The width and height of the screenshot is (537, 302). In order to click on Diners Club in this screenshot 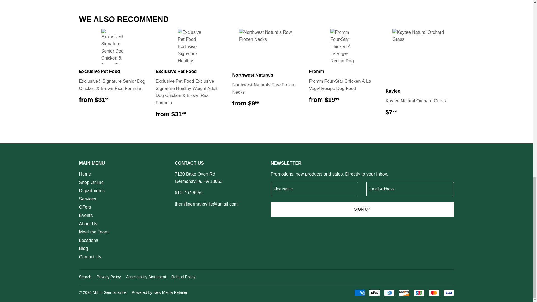, I will do `click(389, 292)`.